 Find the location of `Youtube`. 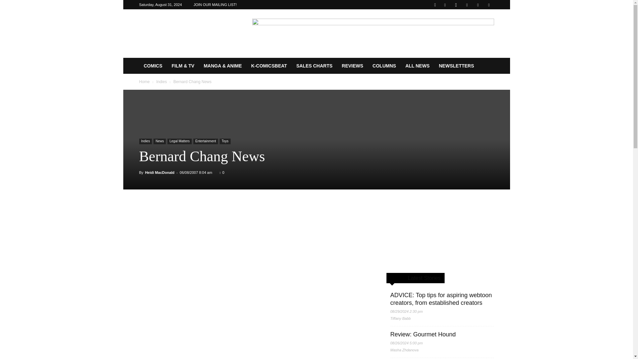

Youtube is located at coordinates (488, 5).